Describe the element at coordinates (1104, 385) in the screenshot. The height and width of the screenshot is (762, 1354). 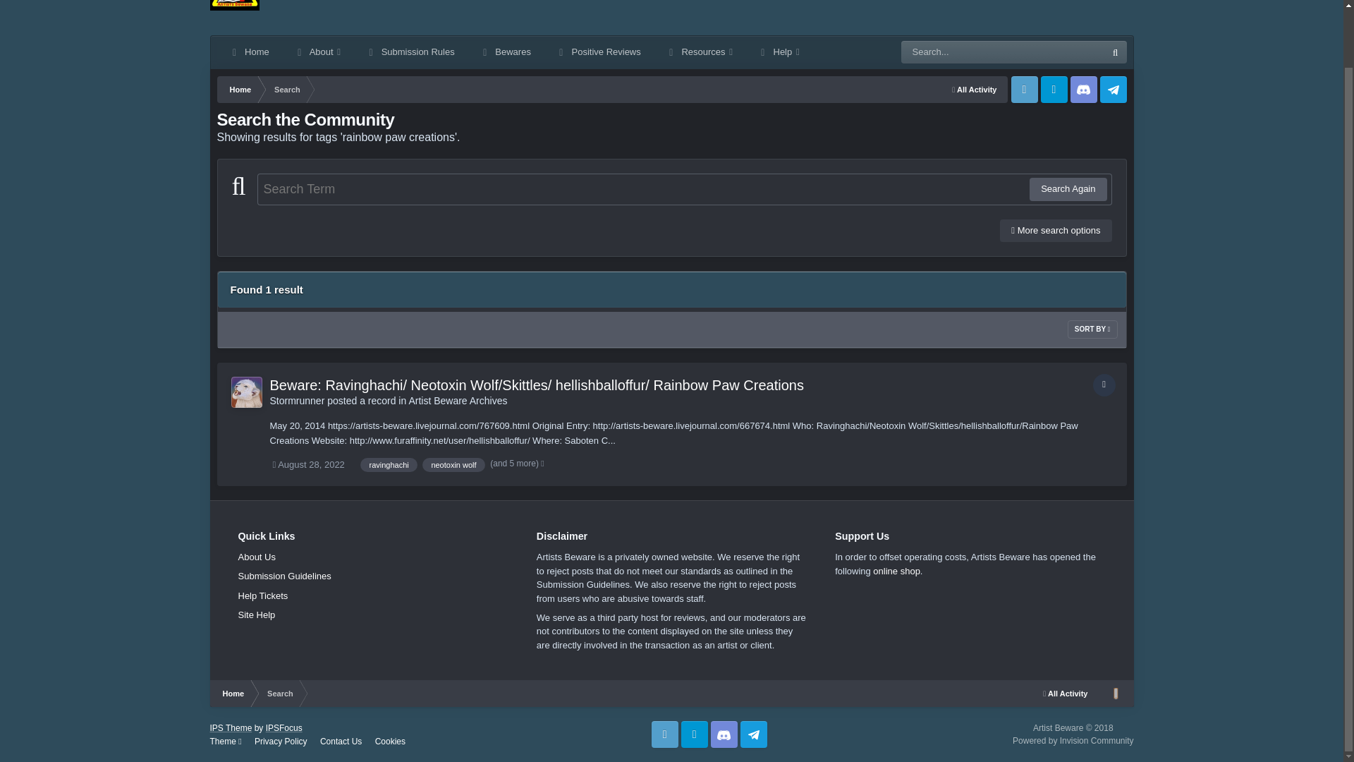
I see `Record` at that location.